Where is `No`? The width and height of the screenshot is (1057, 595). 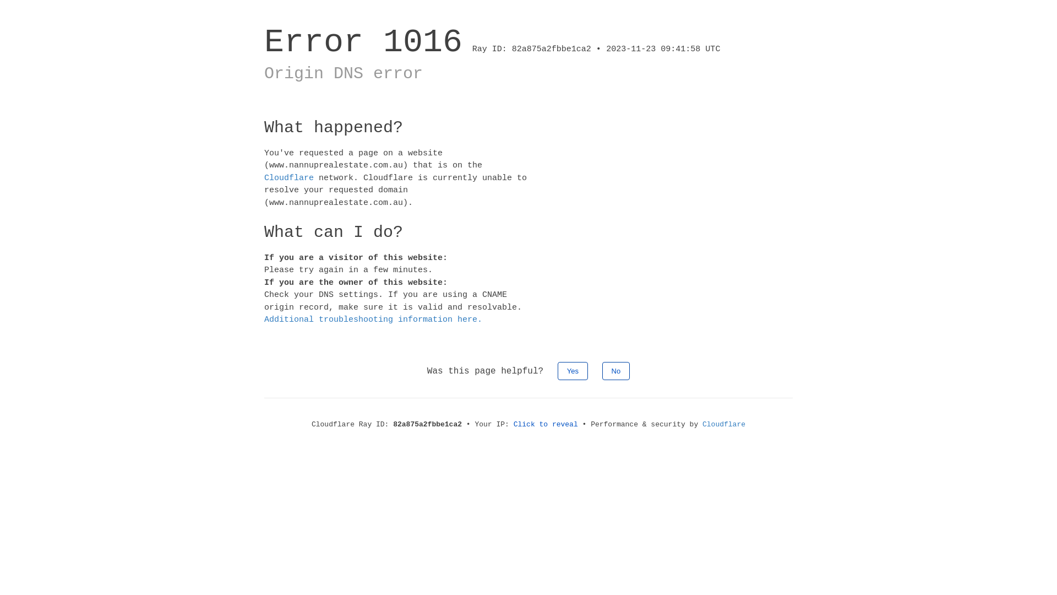
No is located at coordinates (617, 370).